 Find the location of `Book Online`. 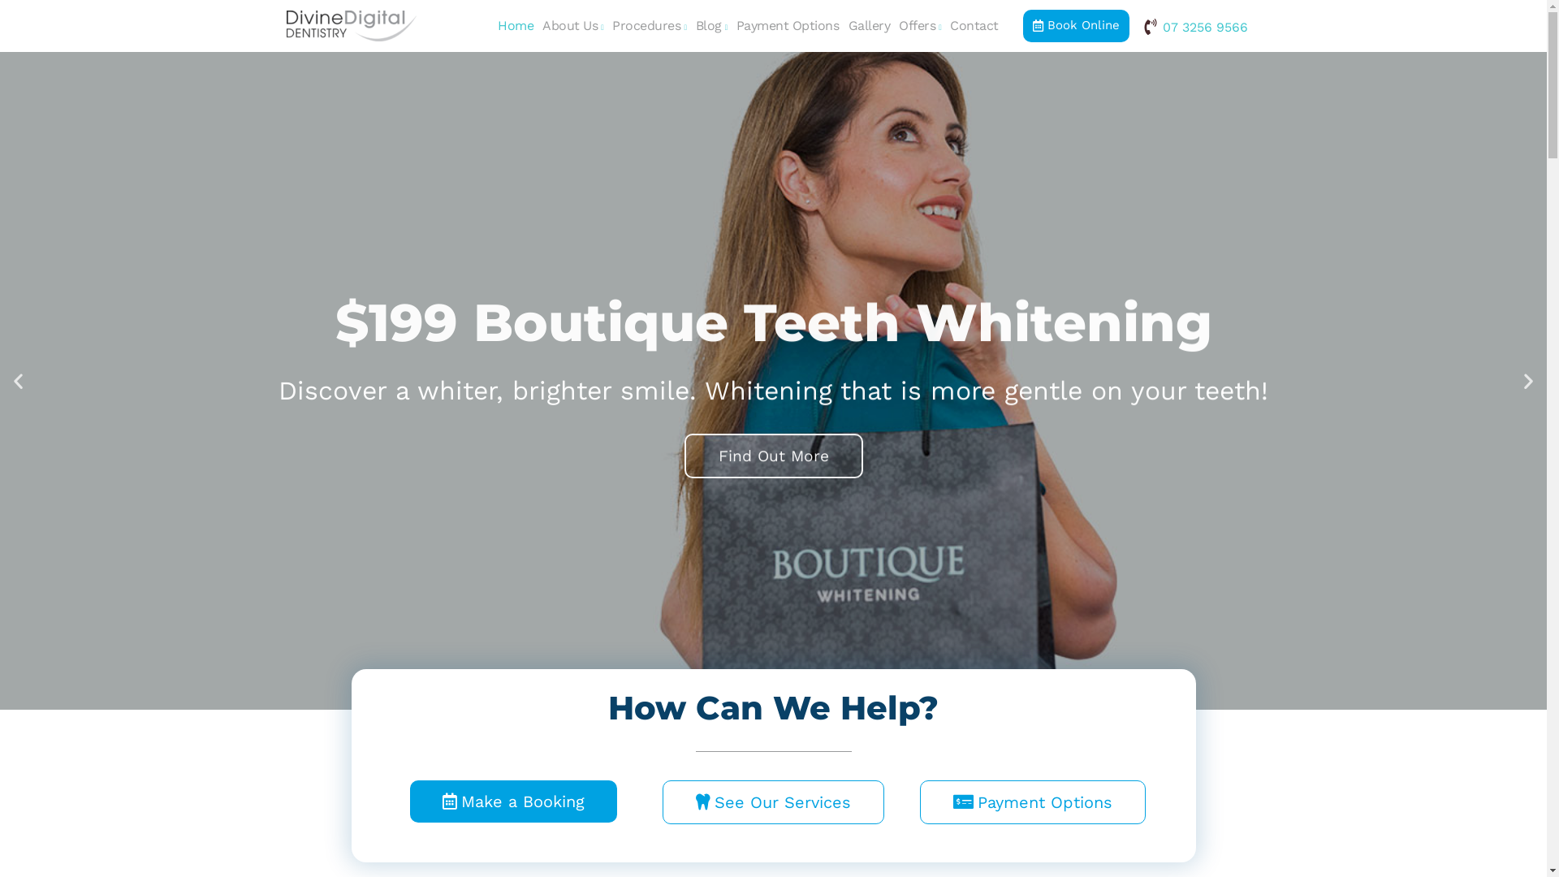

Book Online is located at coordinates (1077, 26).